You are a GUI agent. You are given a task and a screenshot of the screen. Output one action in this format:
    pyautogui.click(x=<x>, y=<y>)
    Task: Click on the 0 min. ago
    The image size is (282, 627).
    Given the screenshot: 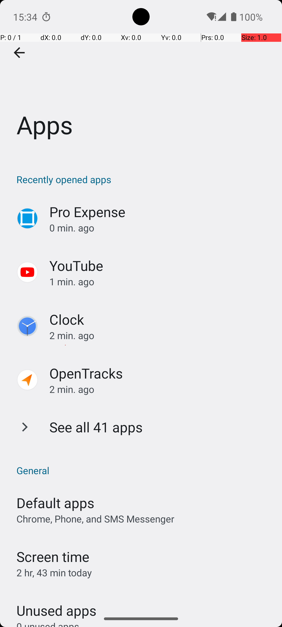 What is the action you would take?
    pyautogui.click(x=160, y=228)
    